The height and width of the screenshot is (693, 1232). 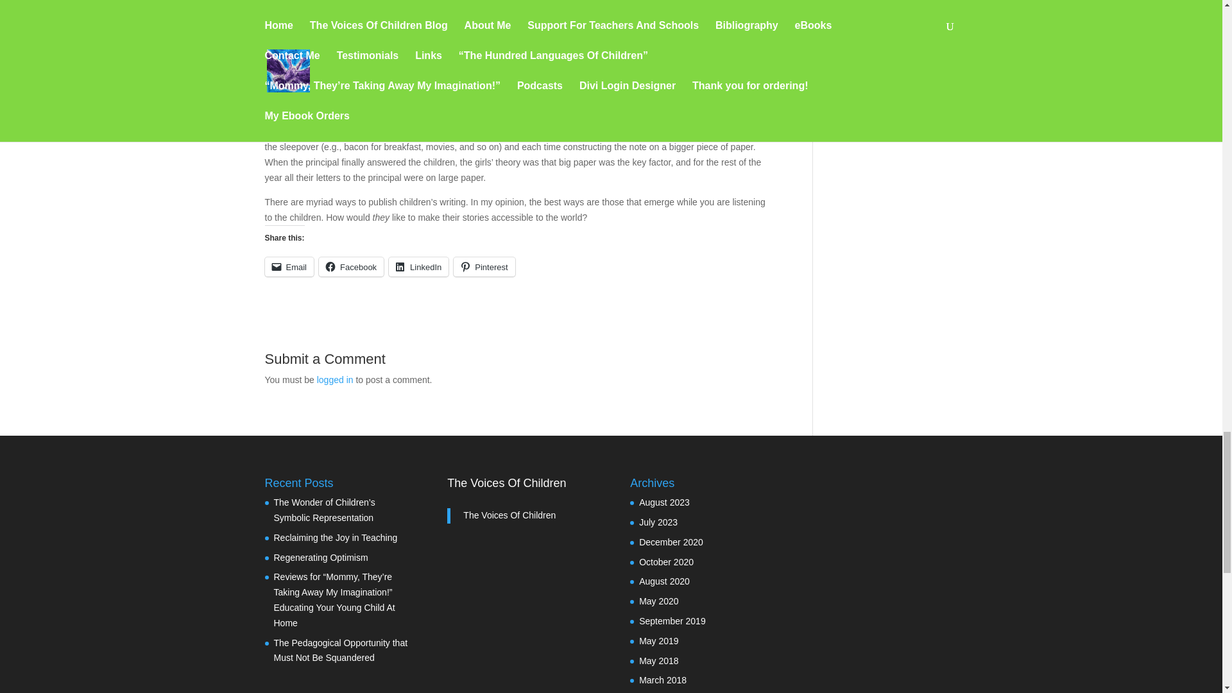 I want to click on Facebook, so click(x=351, y=266).